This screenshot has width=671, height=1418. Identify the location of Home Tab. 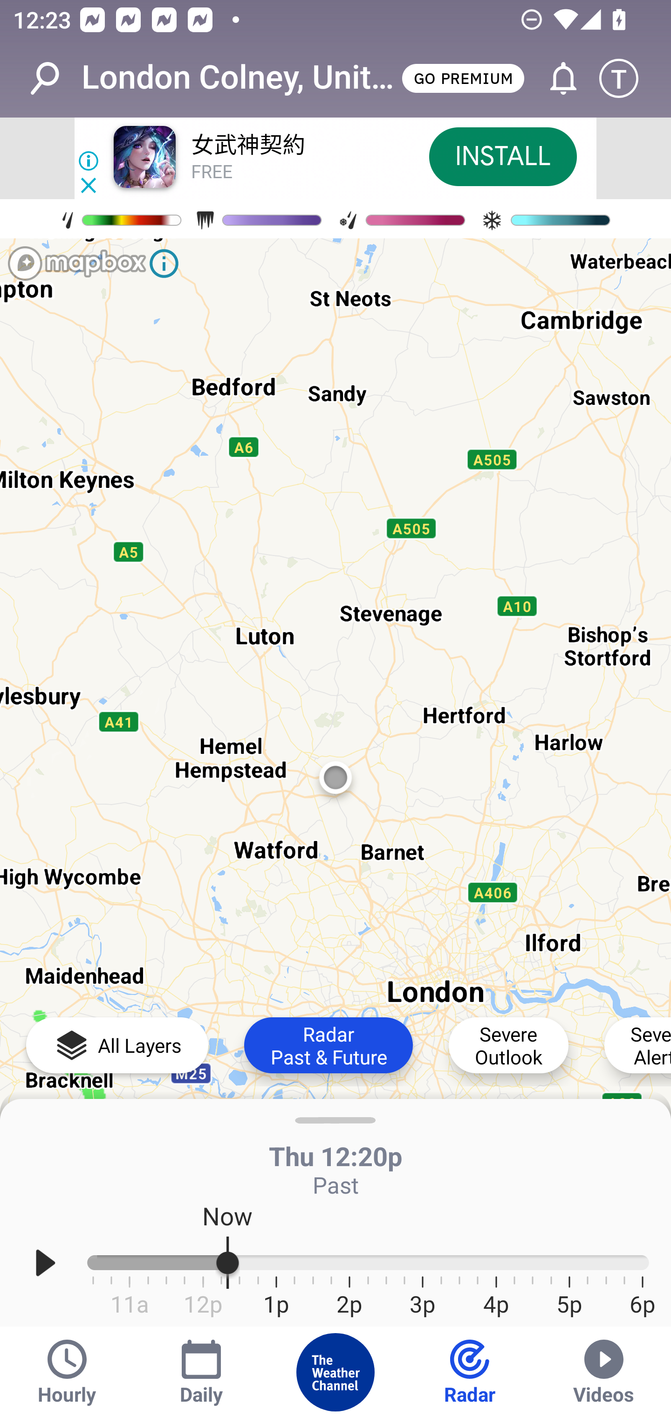
(335, 1372).